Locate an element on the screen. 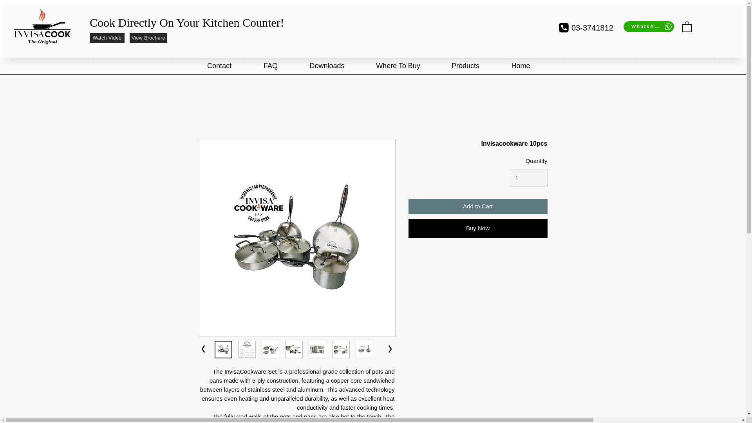 The height and width of the screenshot is (423, 752). Add to Cart is located at coordinates (478, 206).